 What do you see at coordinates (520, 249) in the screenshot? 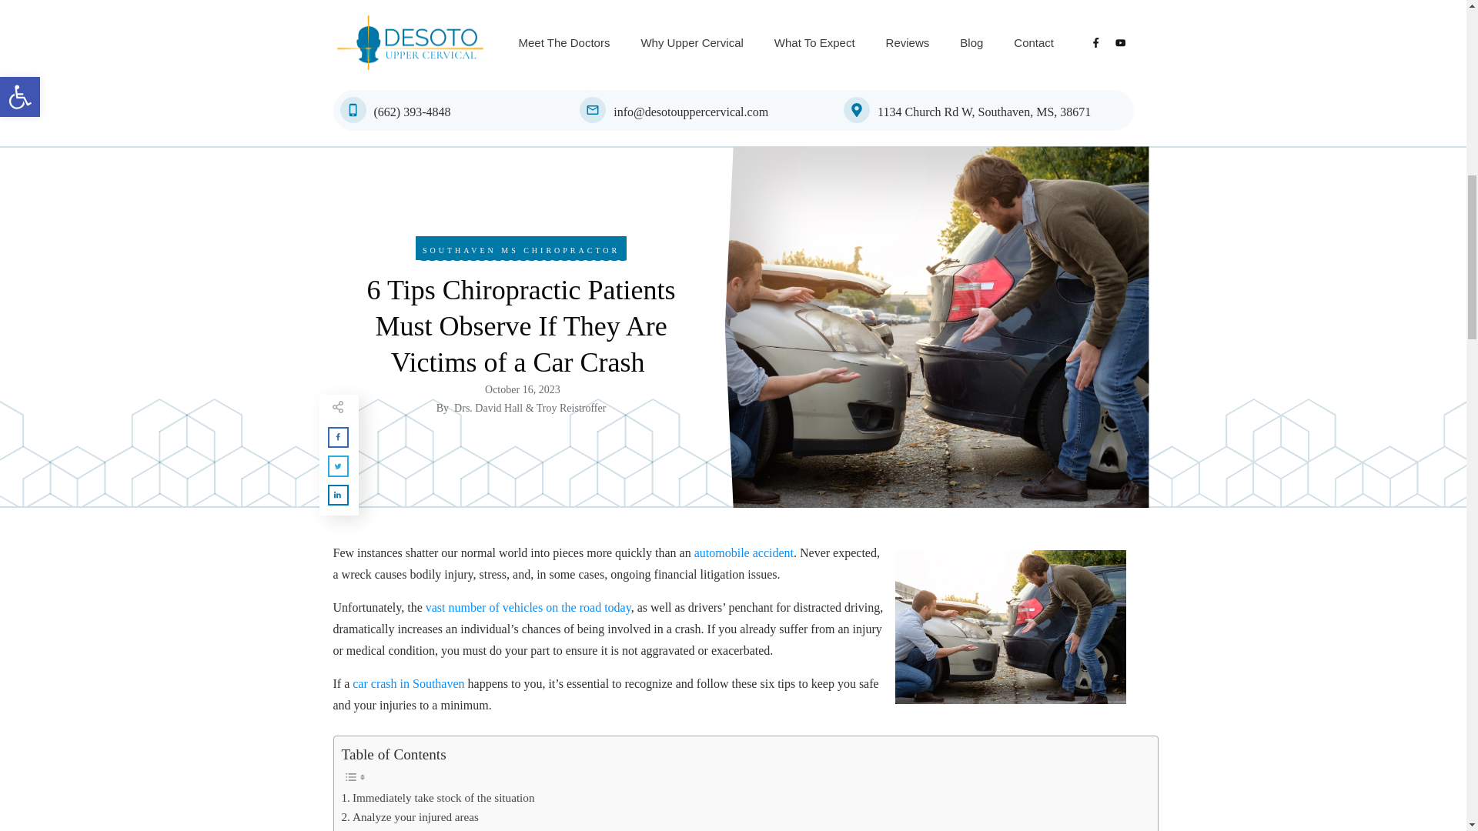
I see `SOUTHAVEN MS CHIROPRACTOR` at bounding box center [520, 249].